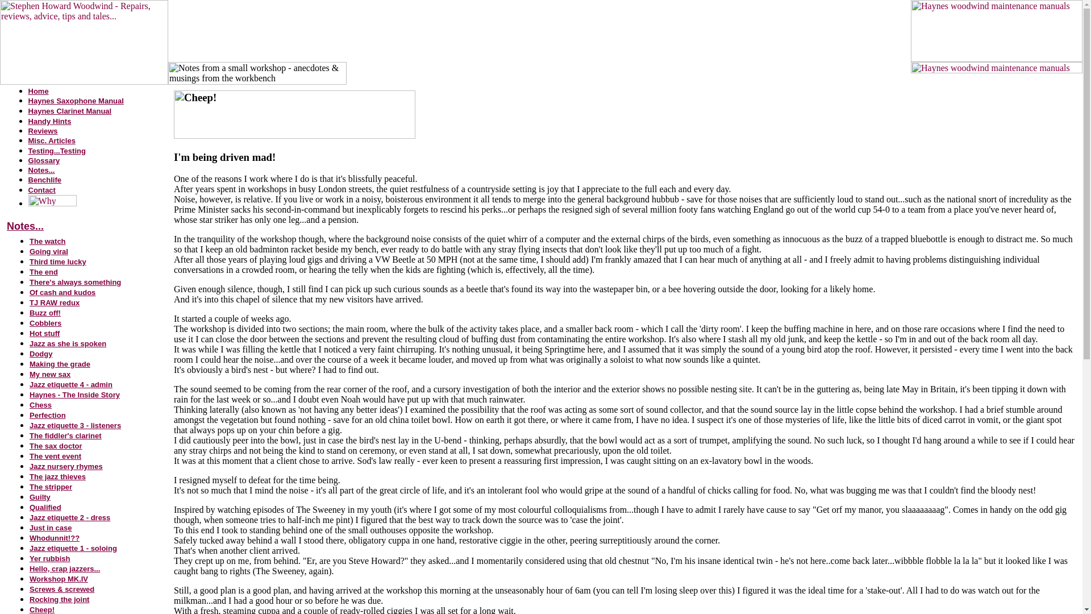  What do you see at coordinates (65, 435) in the screenshot?
I see `The fiddler's clarinet` at bounding box center [65, 435].